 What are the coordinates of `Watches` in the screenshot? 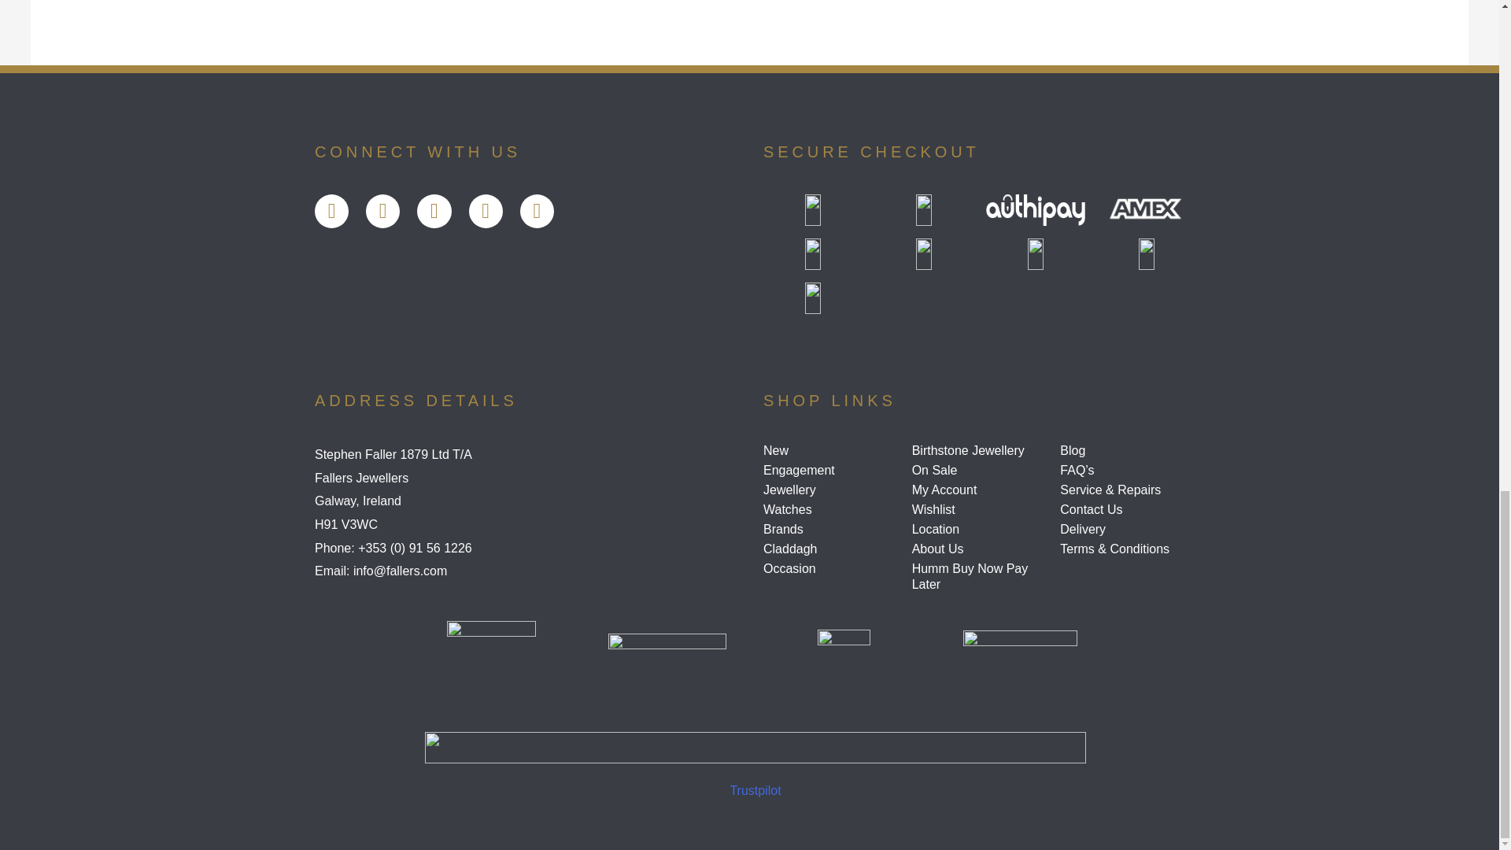 It's located at (831, 510).